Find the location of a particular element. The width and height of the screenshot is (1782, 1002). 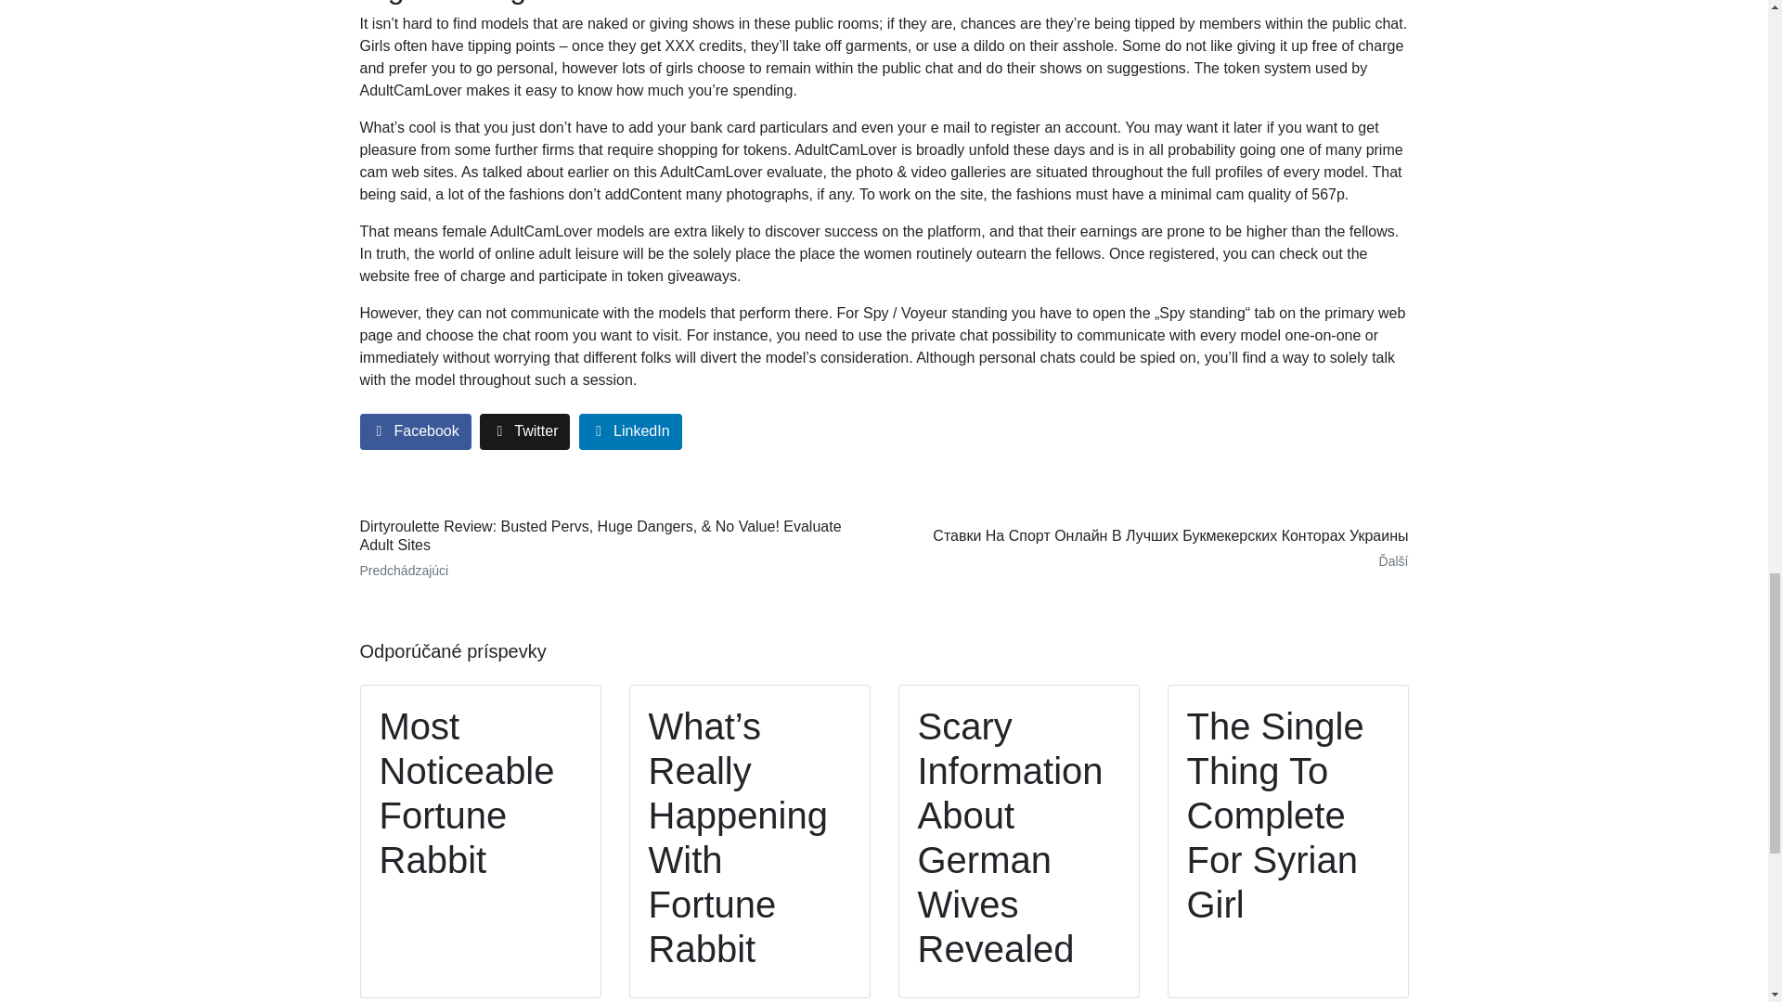

LinkedIn is located at coordinates (631, 431).